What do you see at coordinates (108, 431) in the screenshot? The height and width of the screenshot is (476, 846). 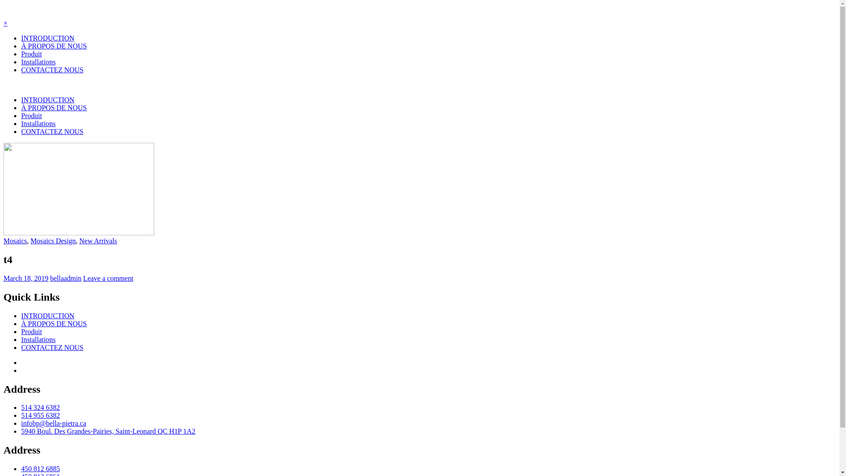 I see `5940 Boul. Des Grandes-Pairies, Saint-Leonard QC H1P 1A2` at bounding box center [108, 431].